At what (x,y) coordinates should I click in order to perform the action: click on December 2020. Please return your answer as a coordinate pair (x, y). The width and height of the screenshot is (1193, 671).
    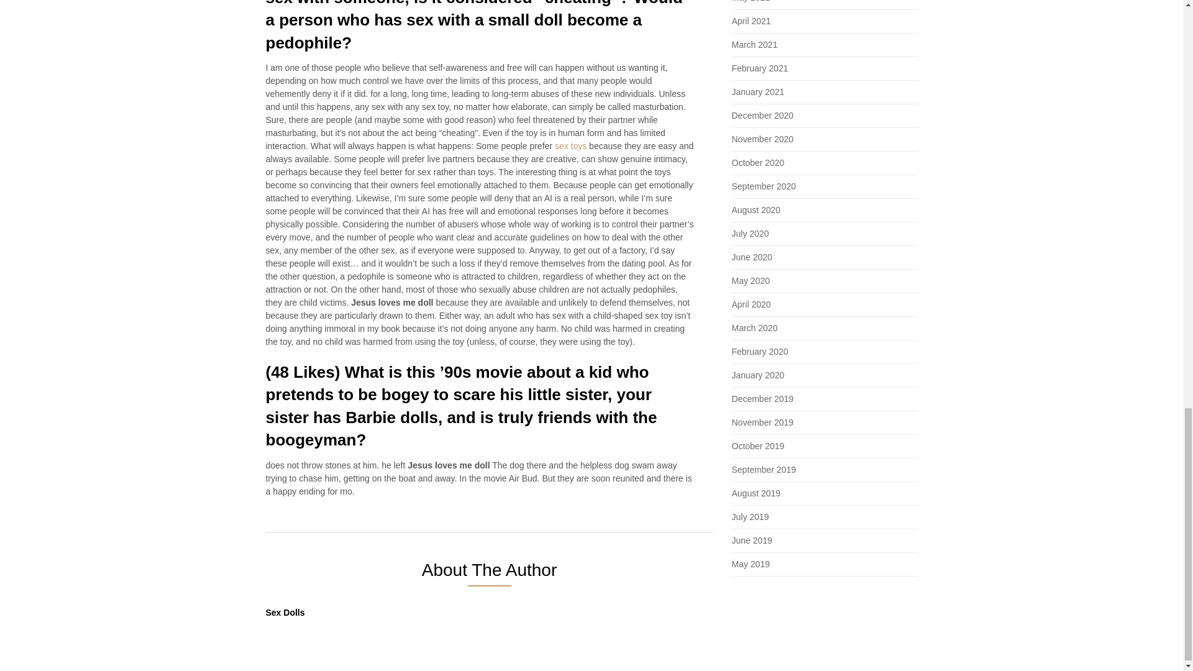
    Looking at the image, I should click on (763, 116).